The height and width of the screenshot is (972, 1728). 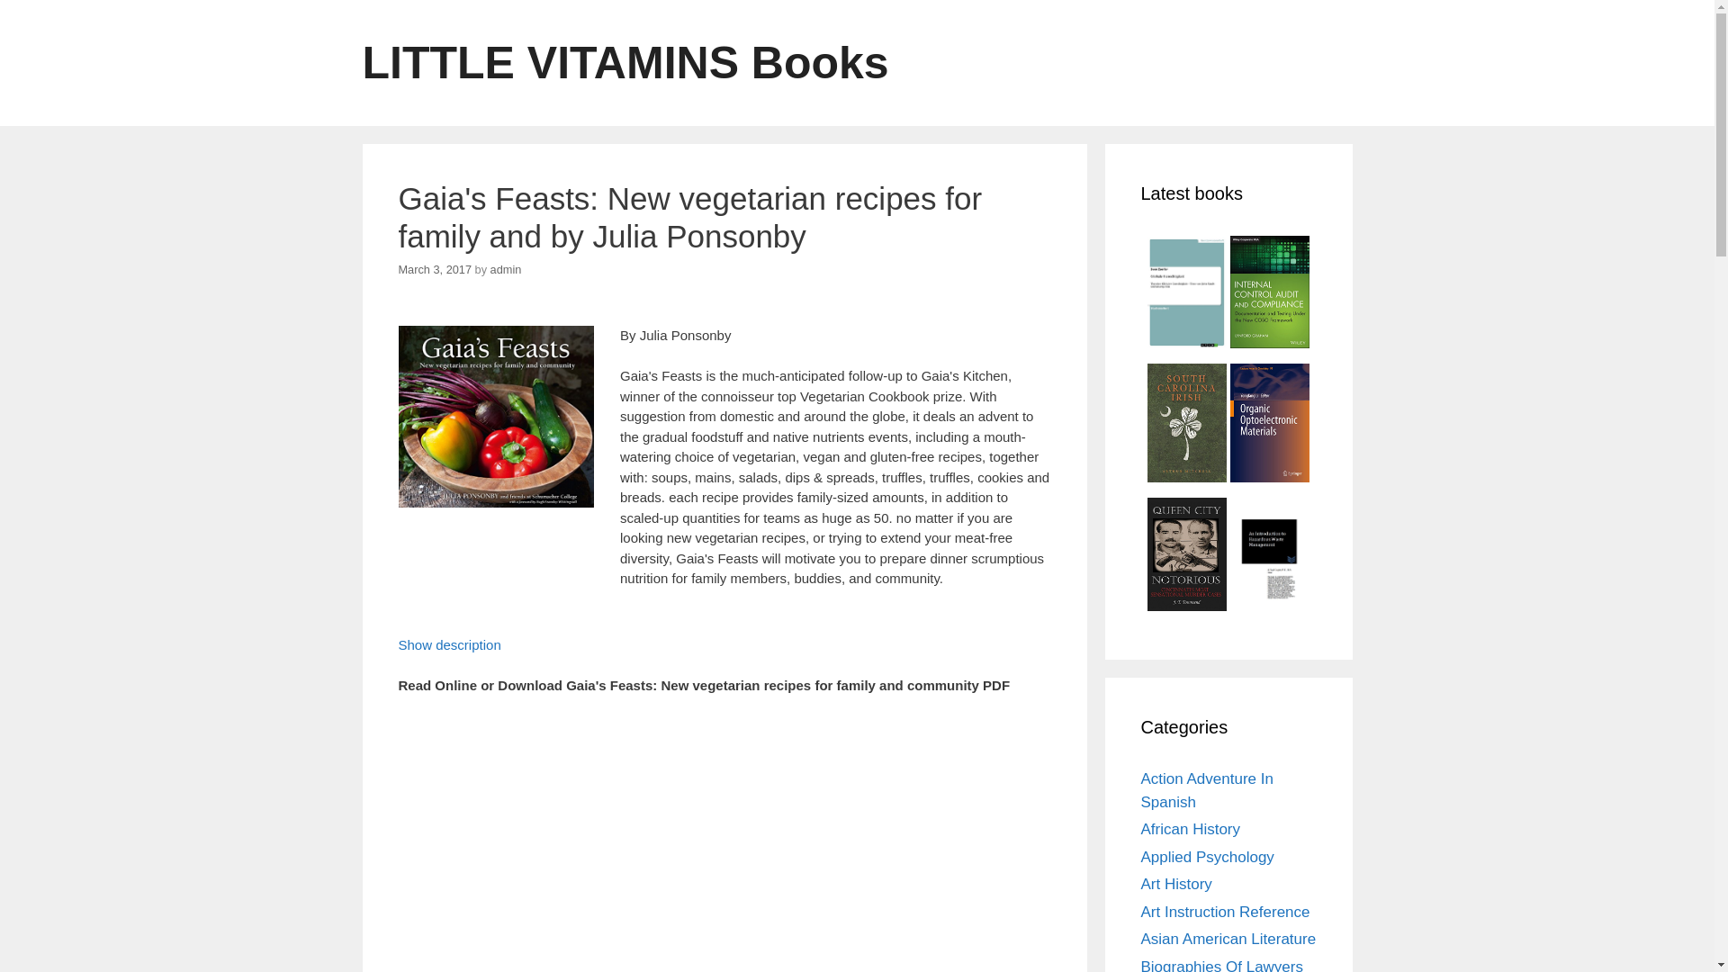 What do you see at coordinates (1208, 857) in the screenshot?
I see `Applied Psychology` at bounding box center [1208, 857].